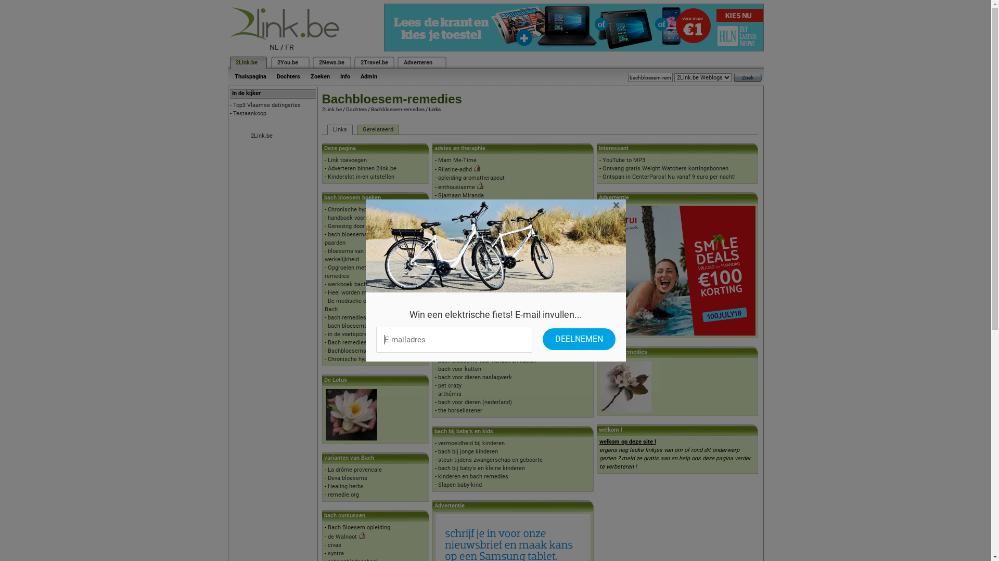  I want to click on Ontvang gratis Weight Watchers kortingsbonnen, so click(665, 168).